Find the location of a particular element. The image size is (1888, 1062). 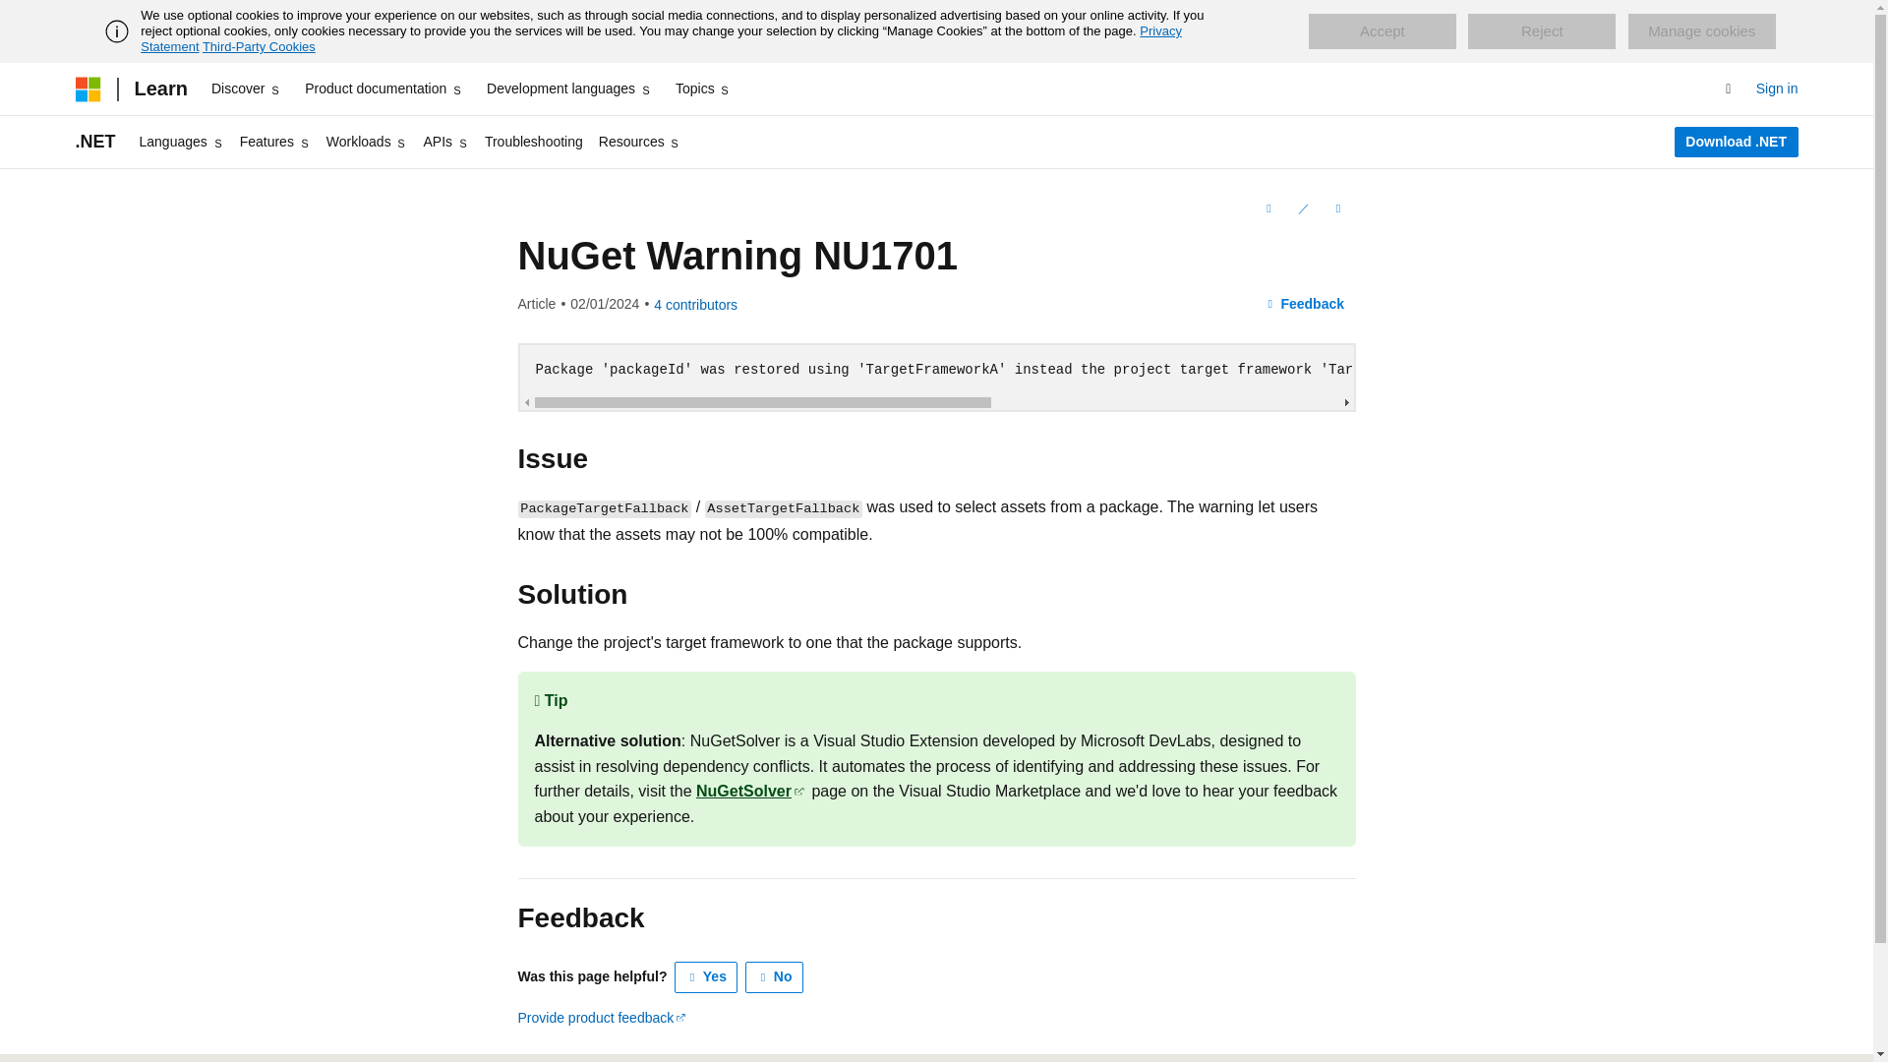

More actions is located at coordinates (1337, 207).